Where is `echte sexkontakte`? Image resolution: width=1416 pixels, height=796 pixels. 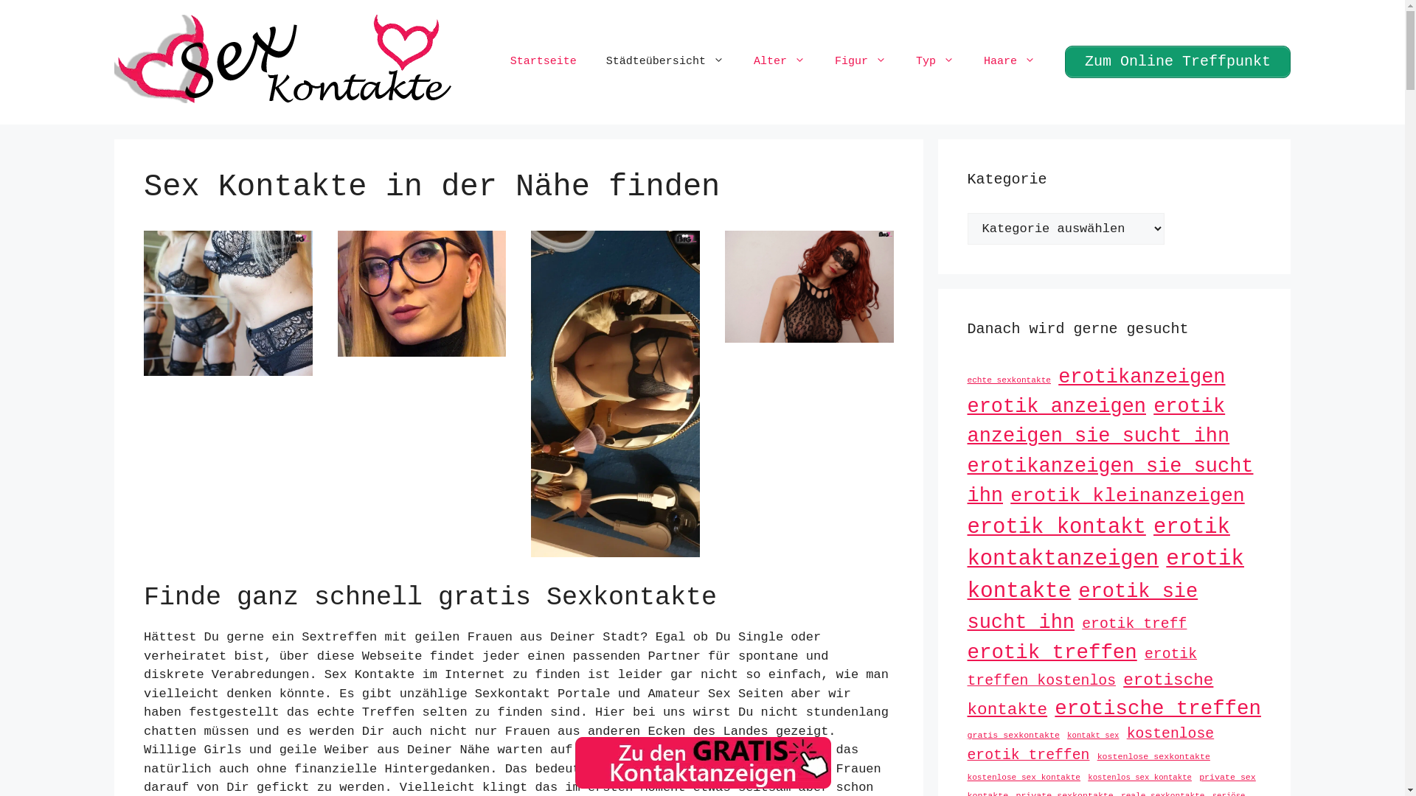 echte sexkontakte is located at coordinates (1010, 380).